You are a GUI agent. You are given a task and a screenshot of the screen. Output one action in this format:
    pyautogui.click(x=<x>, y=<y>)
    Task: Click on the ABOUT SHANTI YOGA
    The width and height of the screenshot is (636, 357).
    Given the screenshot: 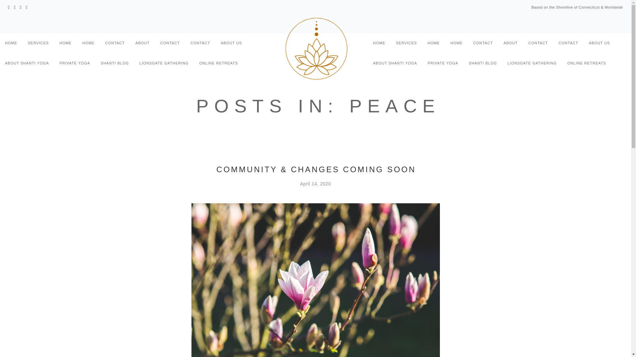 What is the action you would take?
    pyautogui.click(x=395, y=64)
    